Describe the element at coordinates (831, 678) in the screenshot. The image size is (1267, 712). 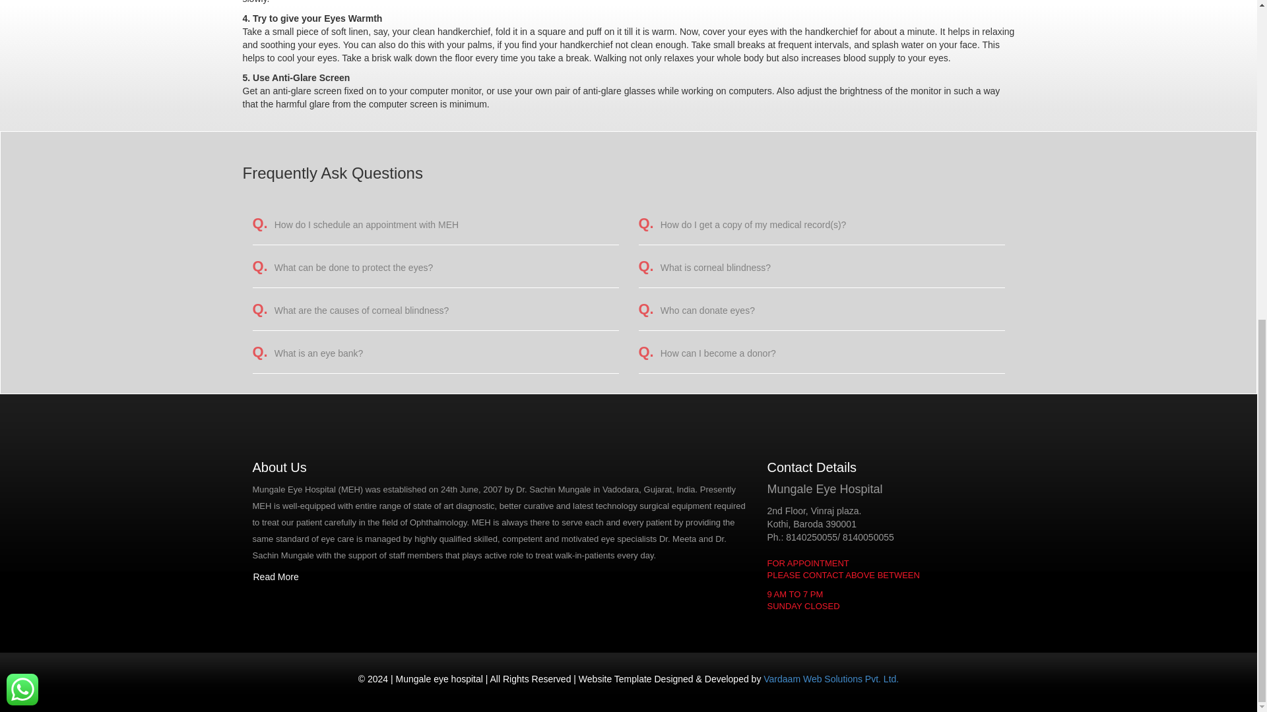
I see `Vardaam Web Solutions Pvt. Ltd.` at that location.